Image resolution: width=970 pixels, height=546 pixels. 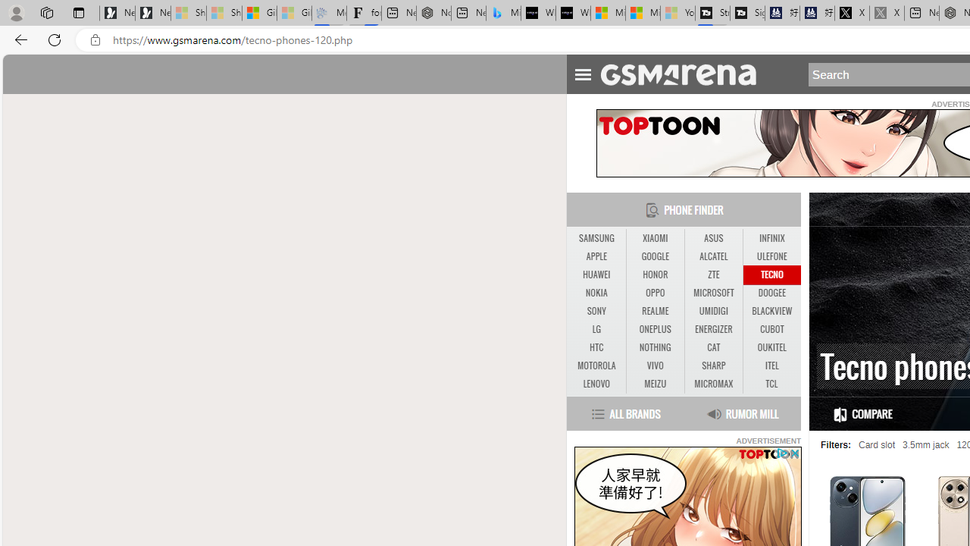 I want to click on Card slot, so click(x=876, y=445).